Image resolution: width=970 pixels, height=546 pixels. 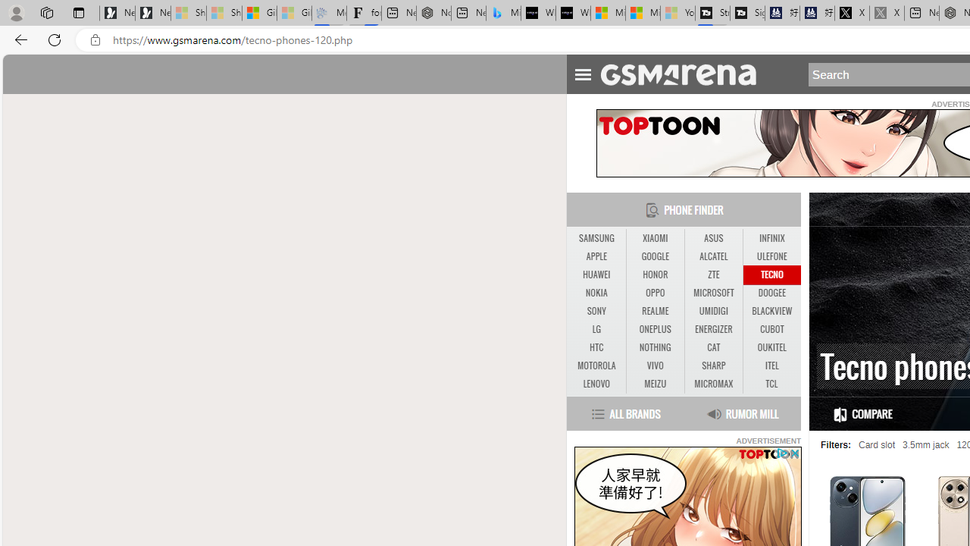 I want to click on Card slot, so click(x=876, y=445).